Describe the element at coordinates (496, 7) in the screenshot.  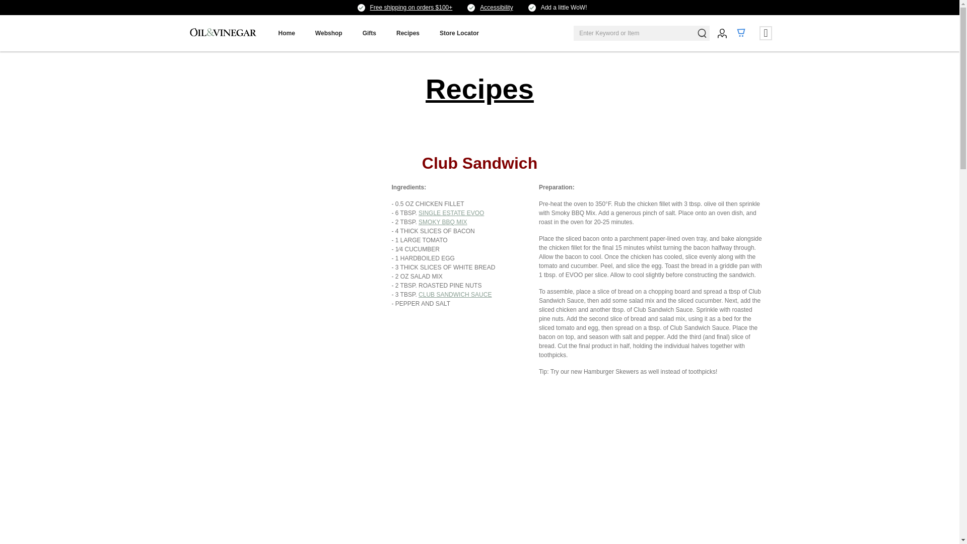
I see `Accessibility` at that location.